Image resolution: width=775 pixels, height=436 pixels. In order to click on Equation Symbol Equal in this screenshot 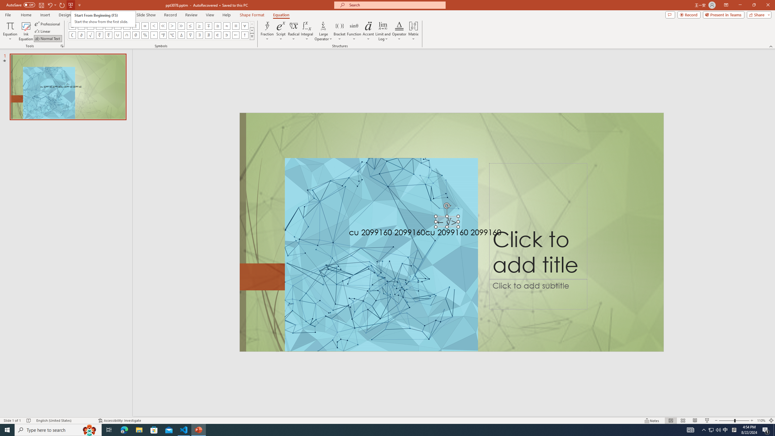, I will do `click(91, 26)`.